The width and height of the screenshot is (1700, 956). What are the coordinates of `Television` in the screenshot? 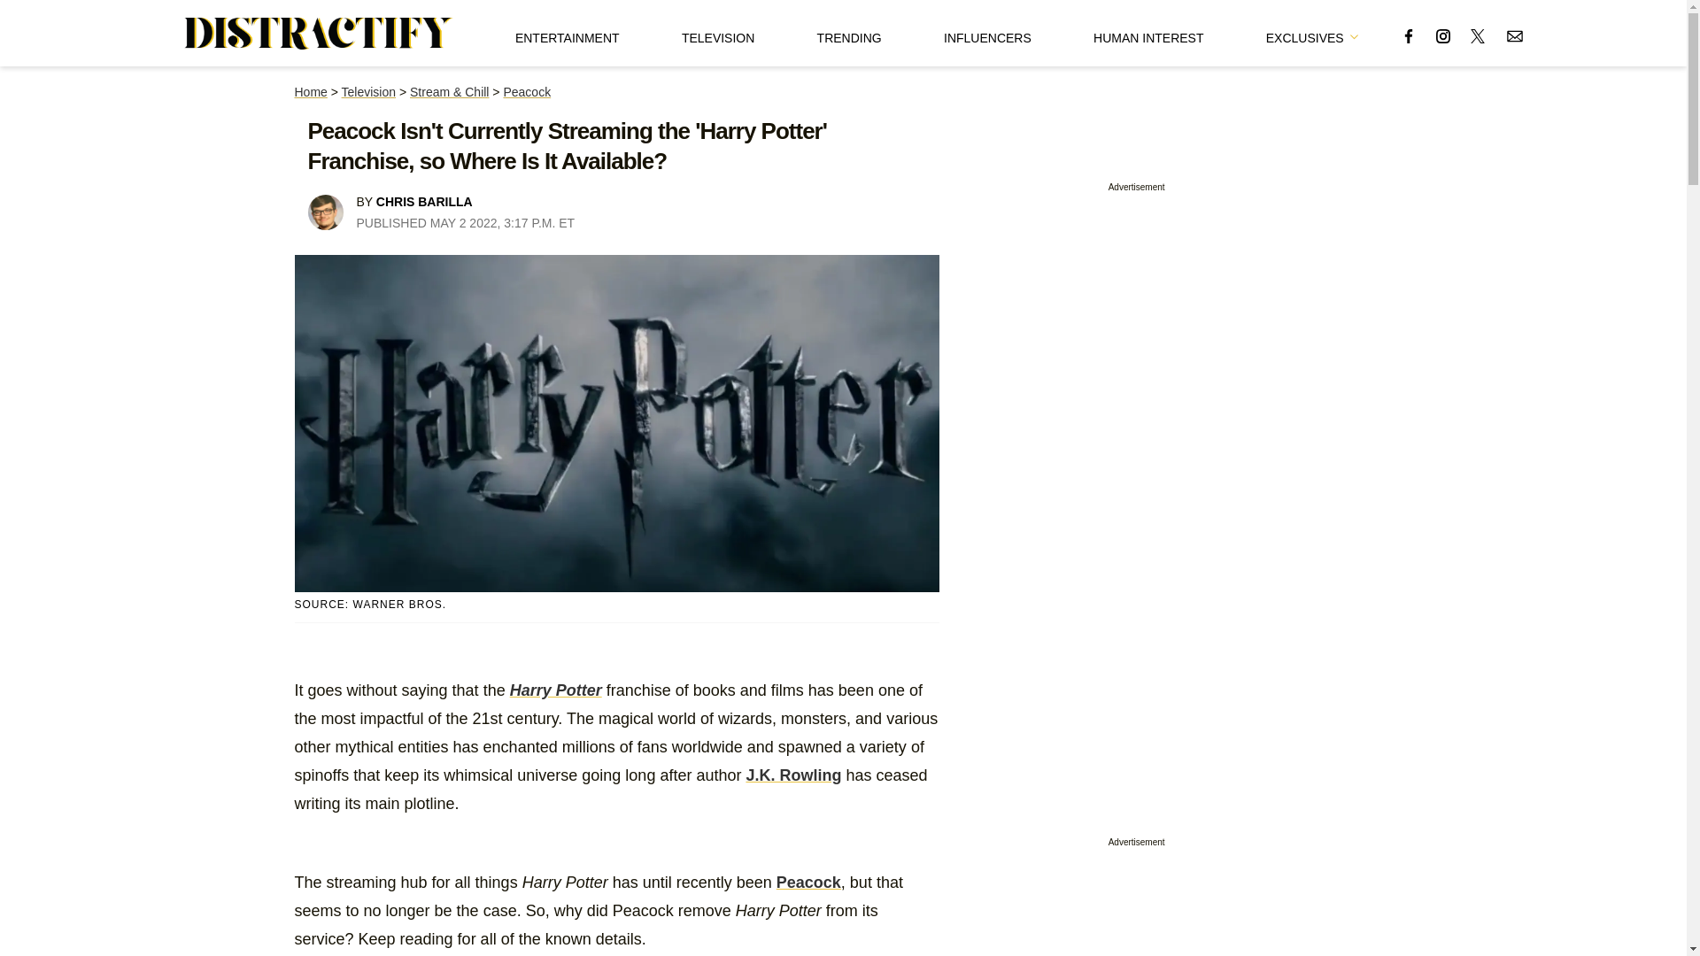 It's located at (368, 92).